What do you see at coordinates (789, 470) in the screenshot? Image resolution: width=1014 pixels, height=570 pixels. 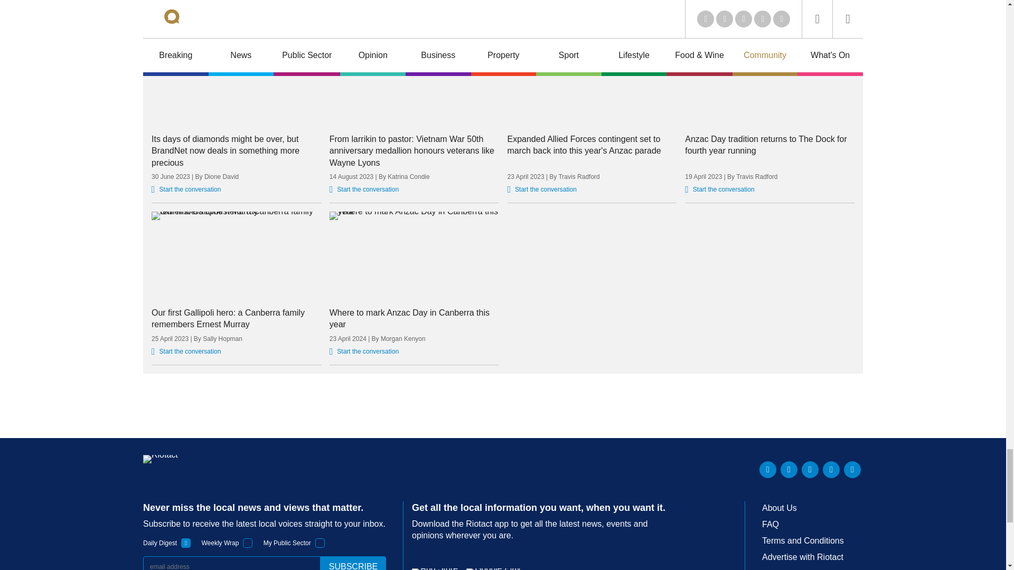 I see `Twitter` at bounding box center [789, 470].